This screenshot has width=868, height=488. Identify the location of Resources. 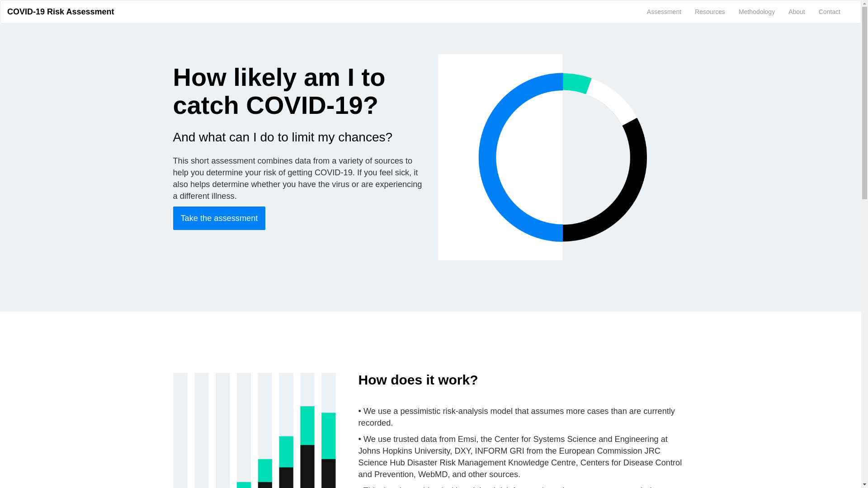
(710, 12).